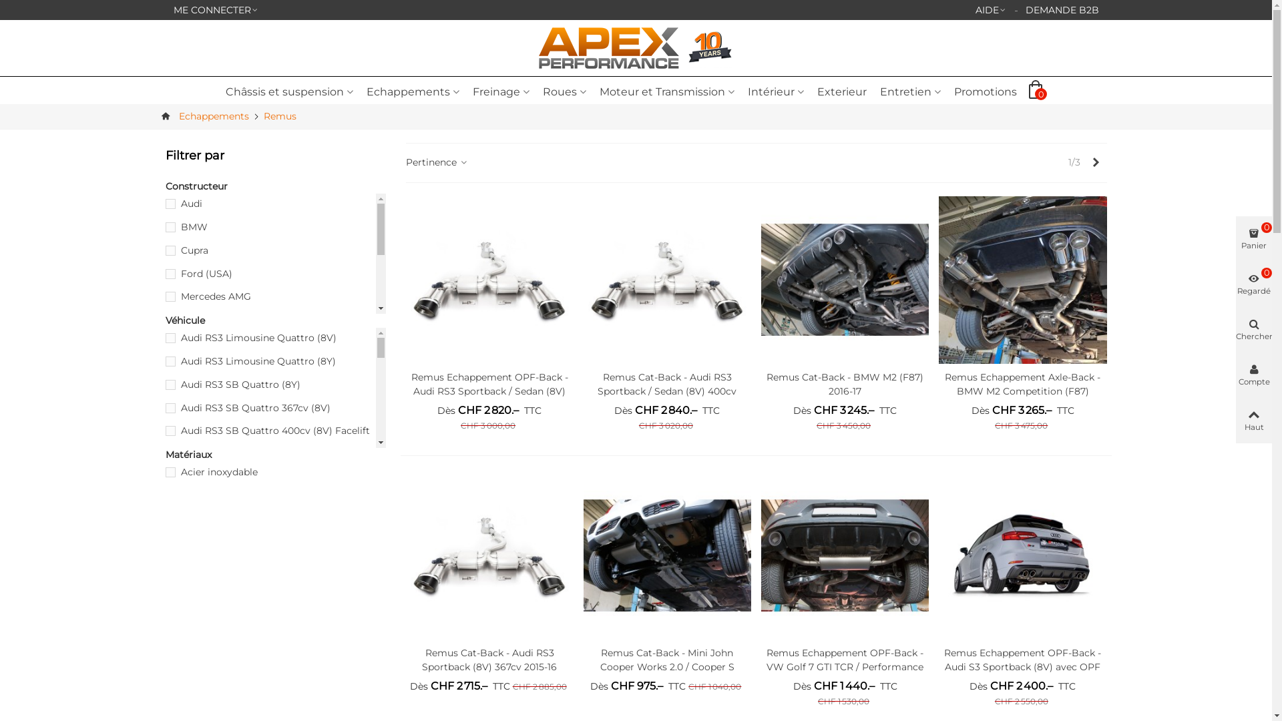  Describe the element at coordinates (275, 367) in the screenshot. I see `Suzuki` at that location.